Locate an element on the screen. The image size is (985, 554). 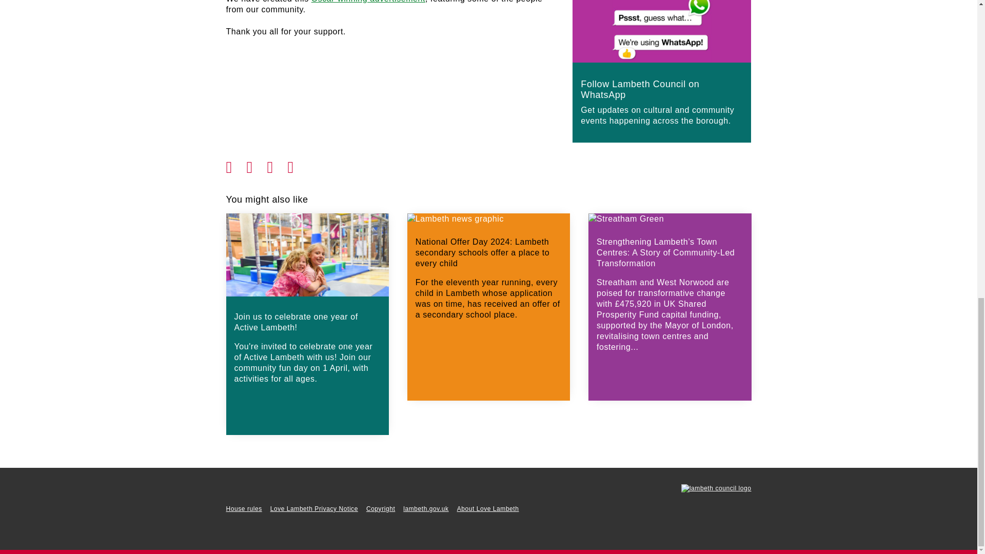
share this on google plus is located at coordinates (277, 164).